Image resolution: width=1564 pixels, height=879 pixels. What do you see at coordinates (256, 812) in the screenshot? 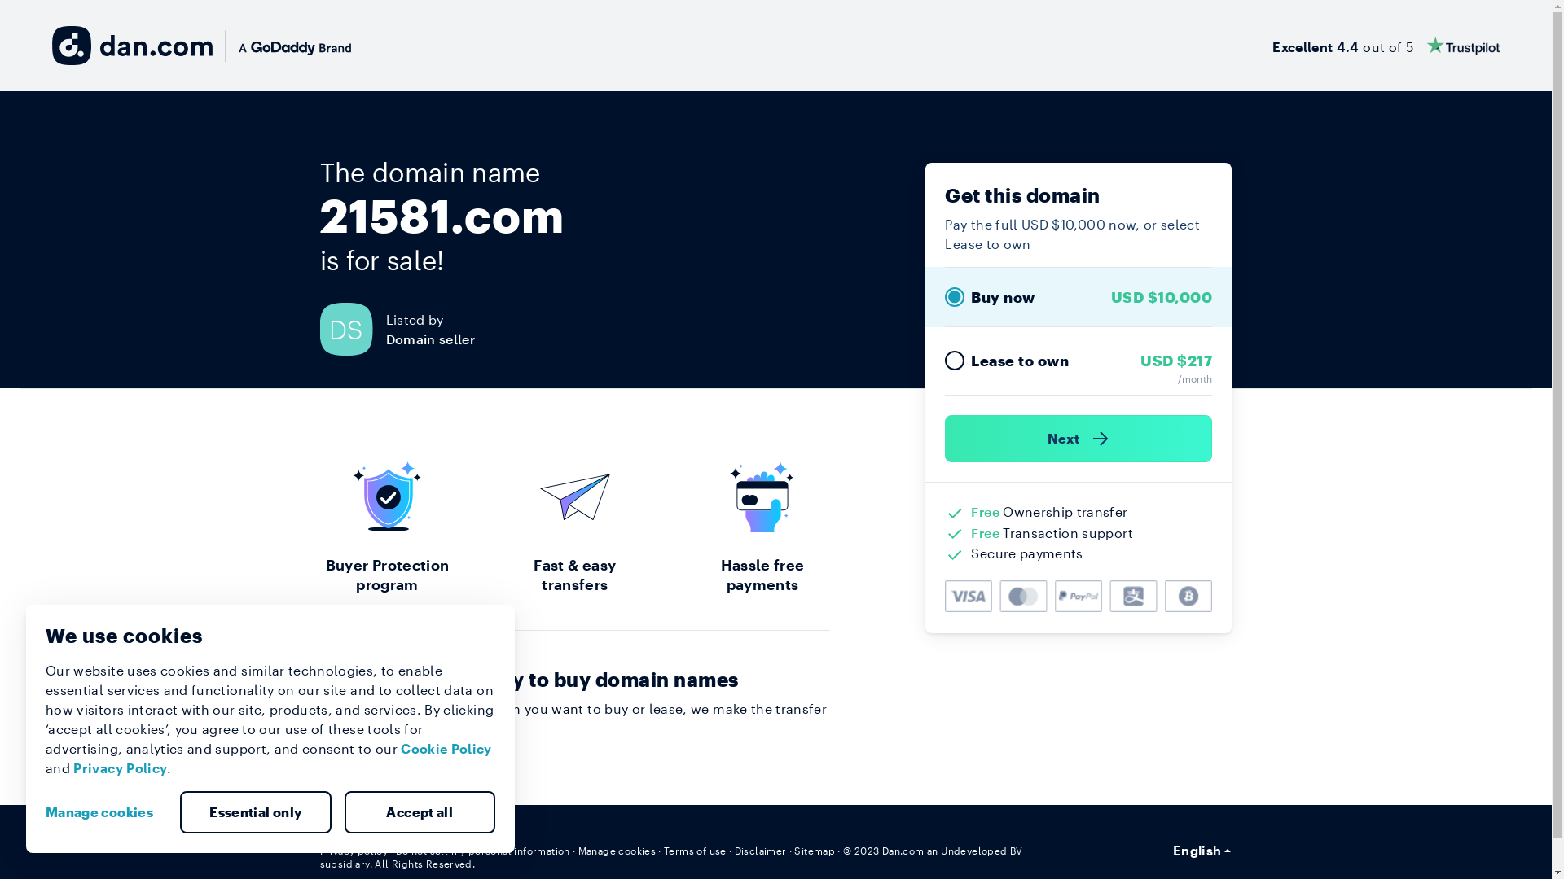
I see `Essential only` at bounding box center [256, 812].